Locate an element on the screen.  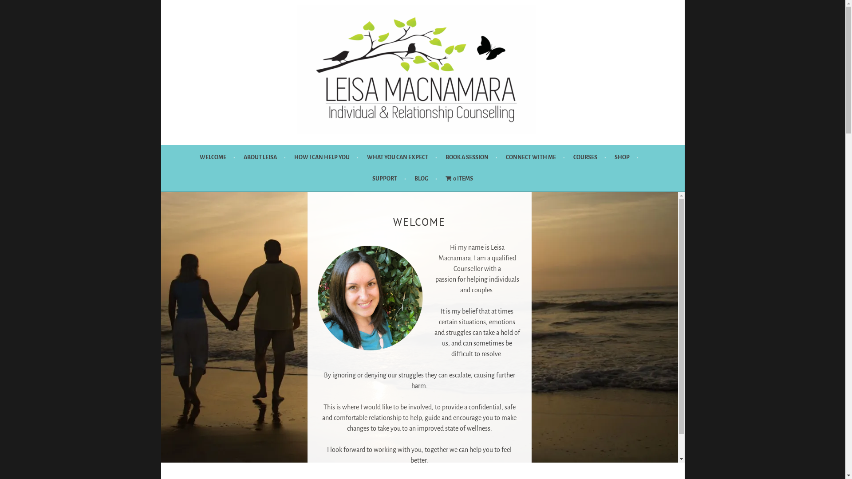
WELCOME is located at coordinates (217, 157).